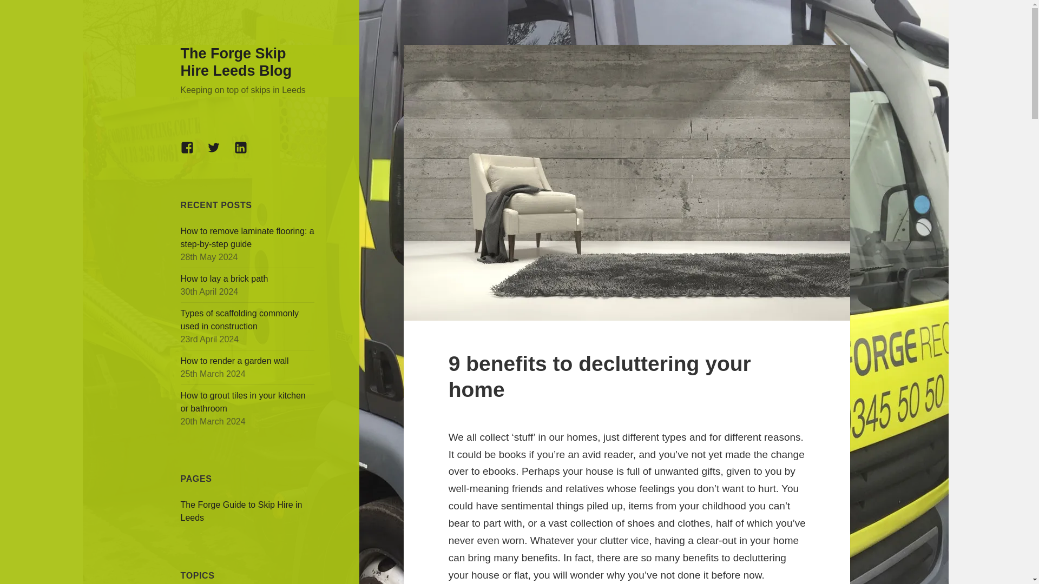 The image size is (1039, 584). What do you see at coordinates (247, 154) in the screenshot?
I see `LinkedIn` at bounding box center [247, 154].